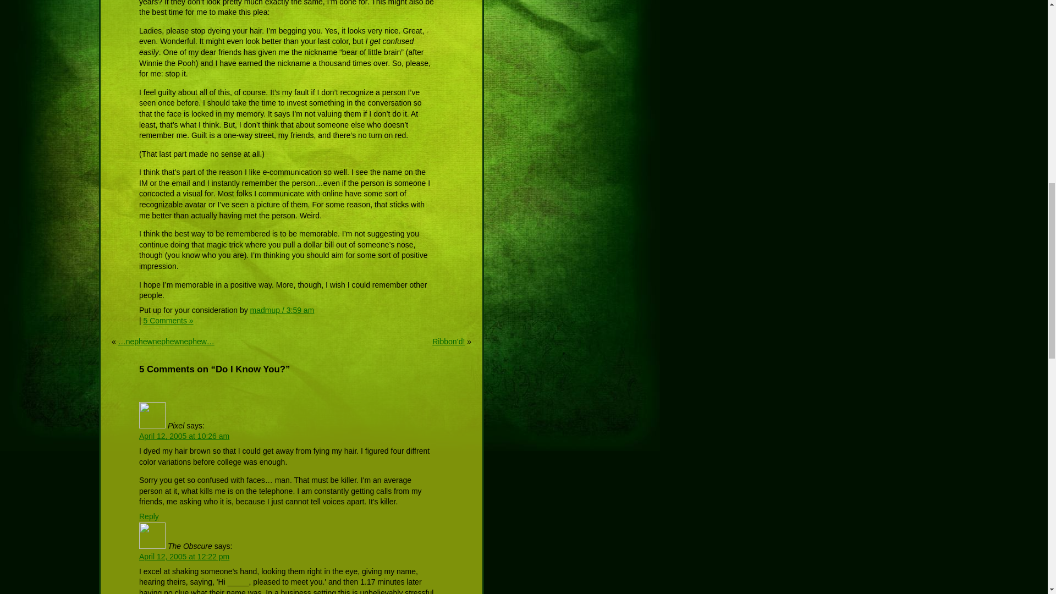  What do you see at coordinates (149, 516) in the screenshot?
I see `Reply` at bounding box center [149, 516].